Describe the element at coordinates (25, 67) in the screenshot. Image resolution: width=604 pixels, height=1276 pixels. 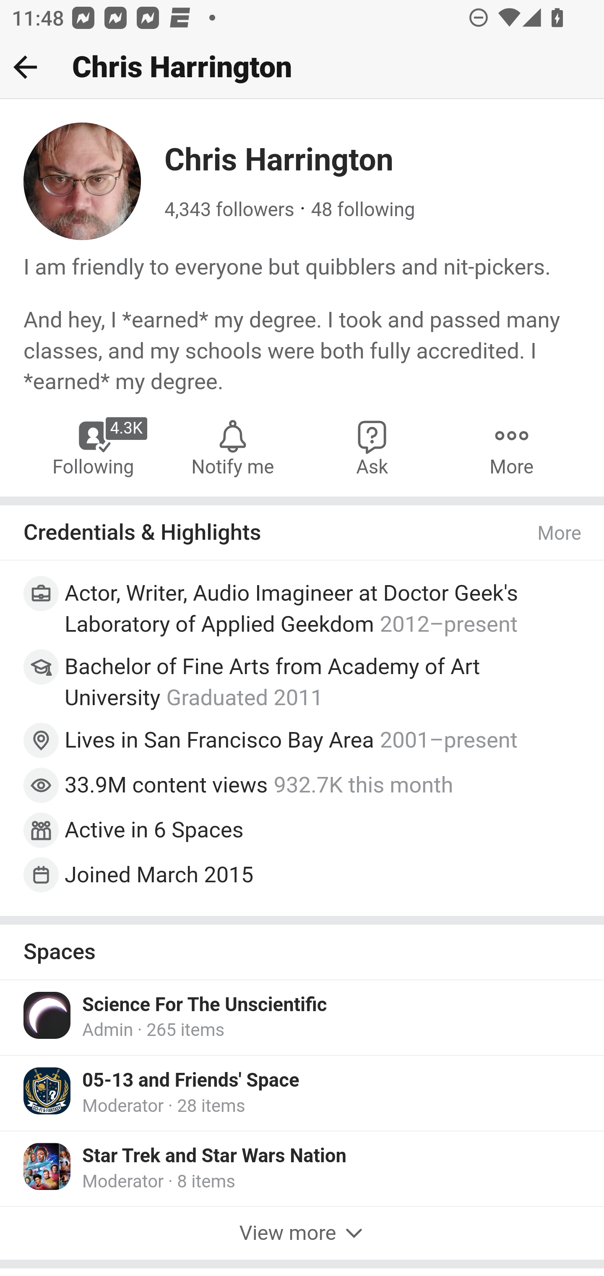
I see `Back` at that location.